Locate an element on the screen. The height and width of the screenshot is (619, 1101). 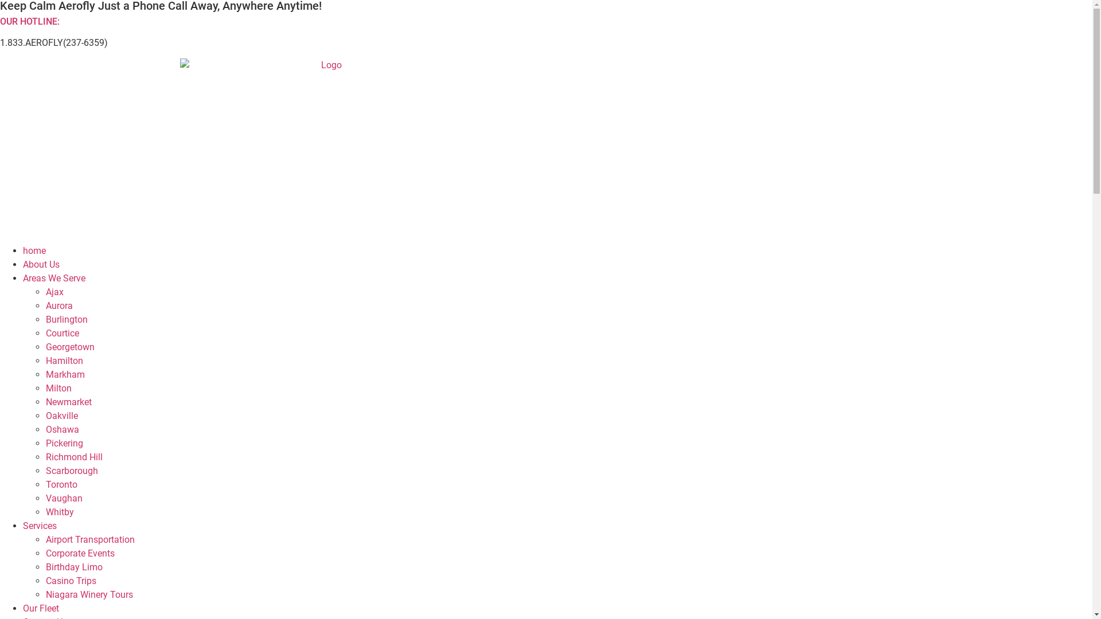
Vaughan is located at coordinates (64, 499).